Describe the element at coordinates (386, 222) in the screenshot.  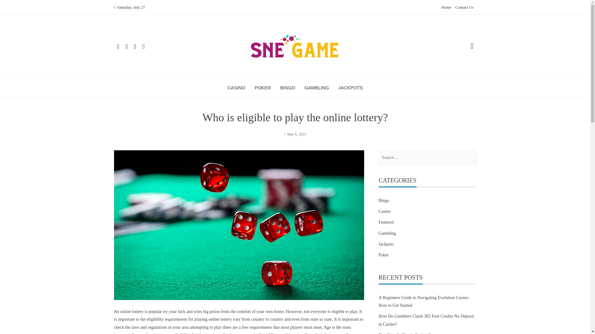
I see `Featured` at that location.